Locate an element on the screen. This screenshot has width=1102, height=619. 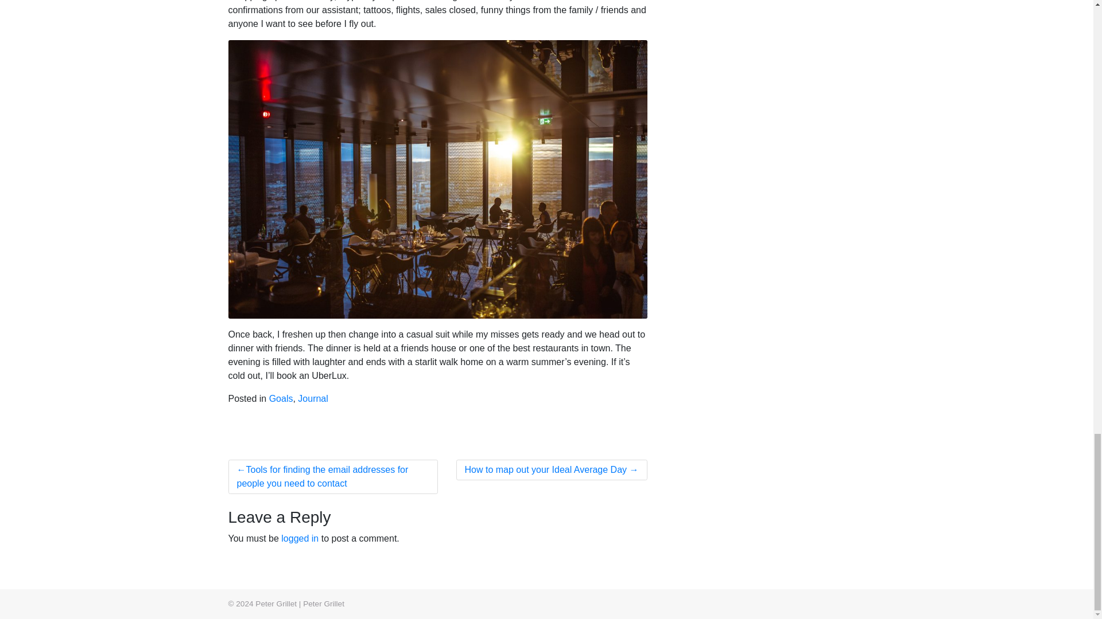
Peter Grillet is located at coordinates (324, 604).